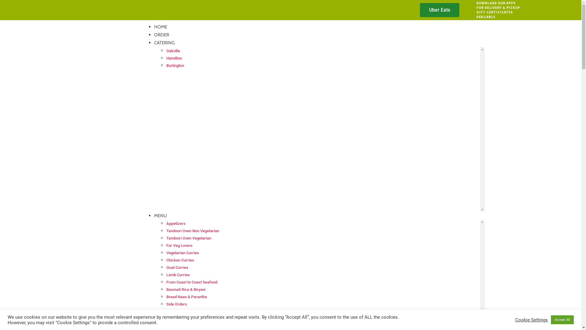 The height and width of the screenshot is (330, 586). I want to click on MENU, so click(161, 216).